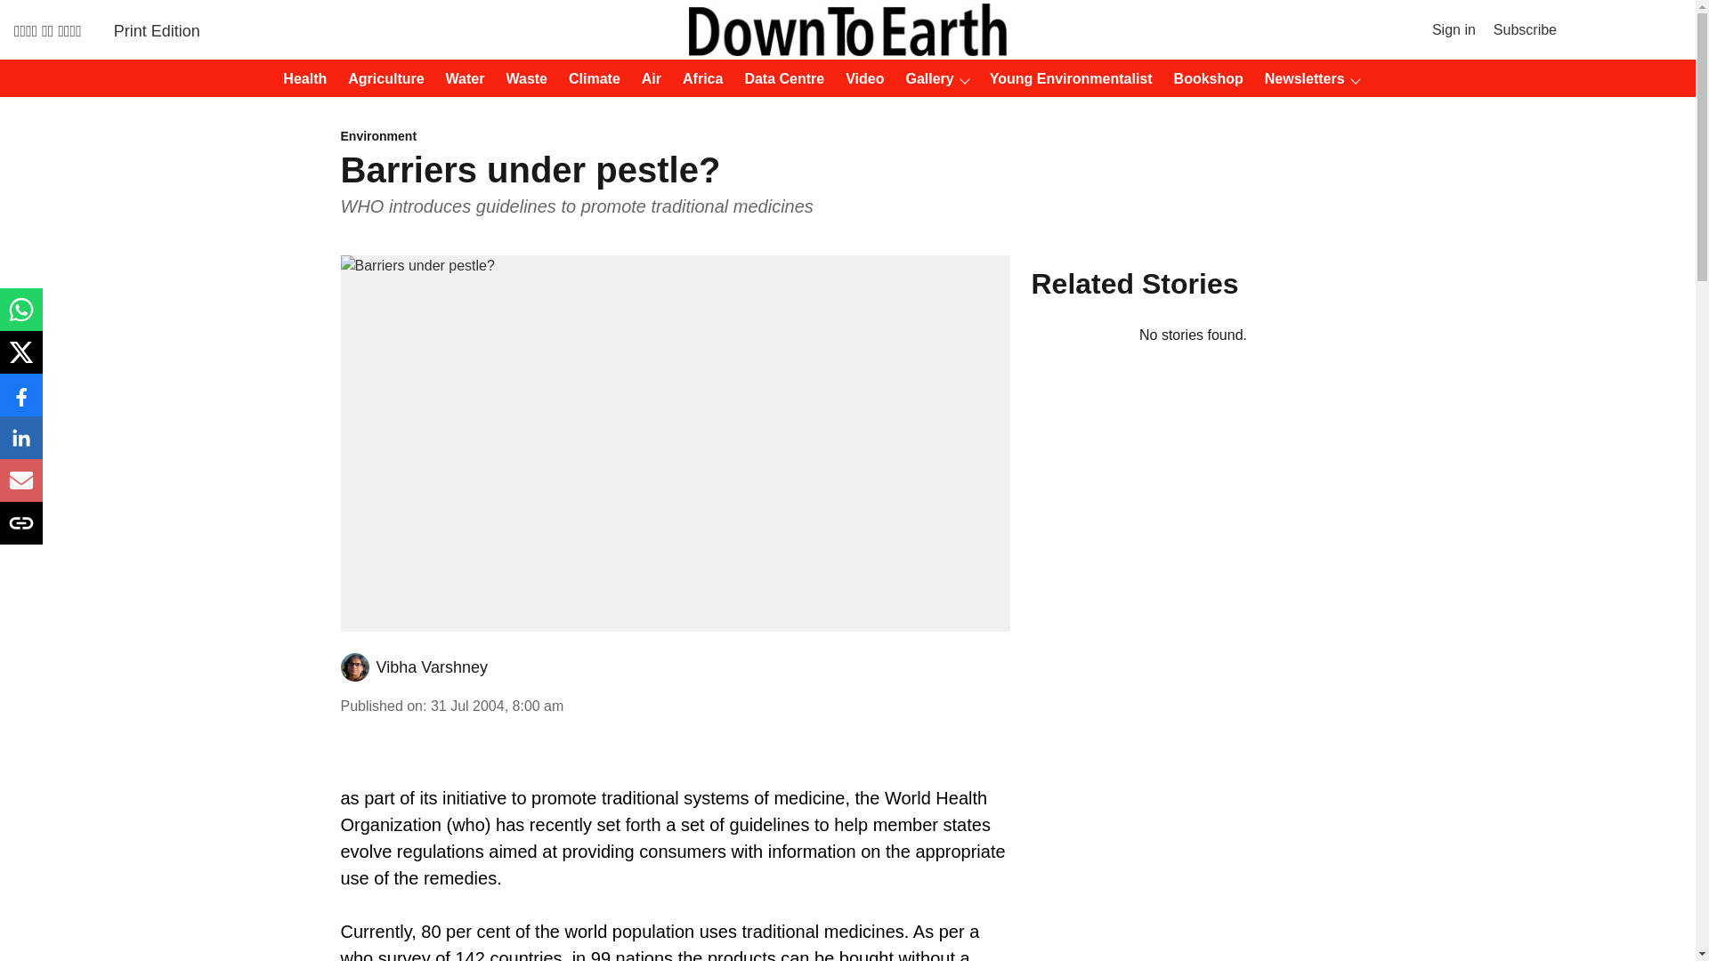 This screenshot has height=961, width=1709. Describe the element at coordinates (431, 667) in the screenshot. I see `Vibha Varshney` at that location.